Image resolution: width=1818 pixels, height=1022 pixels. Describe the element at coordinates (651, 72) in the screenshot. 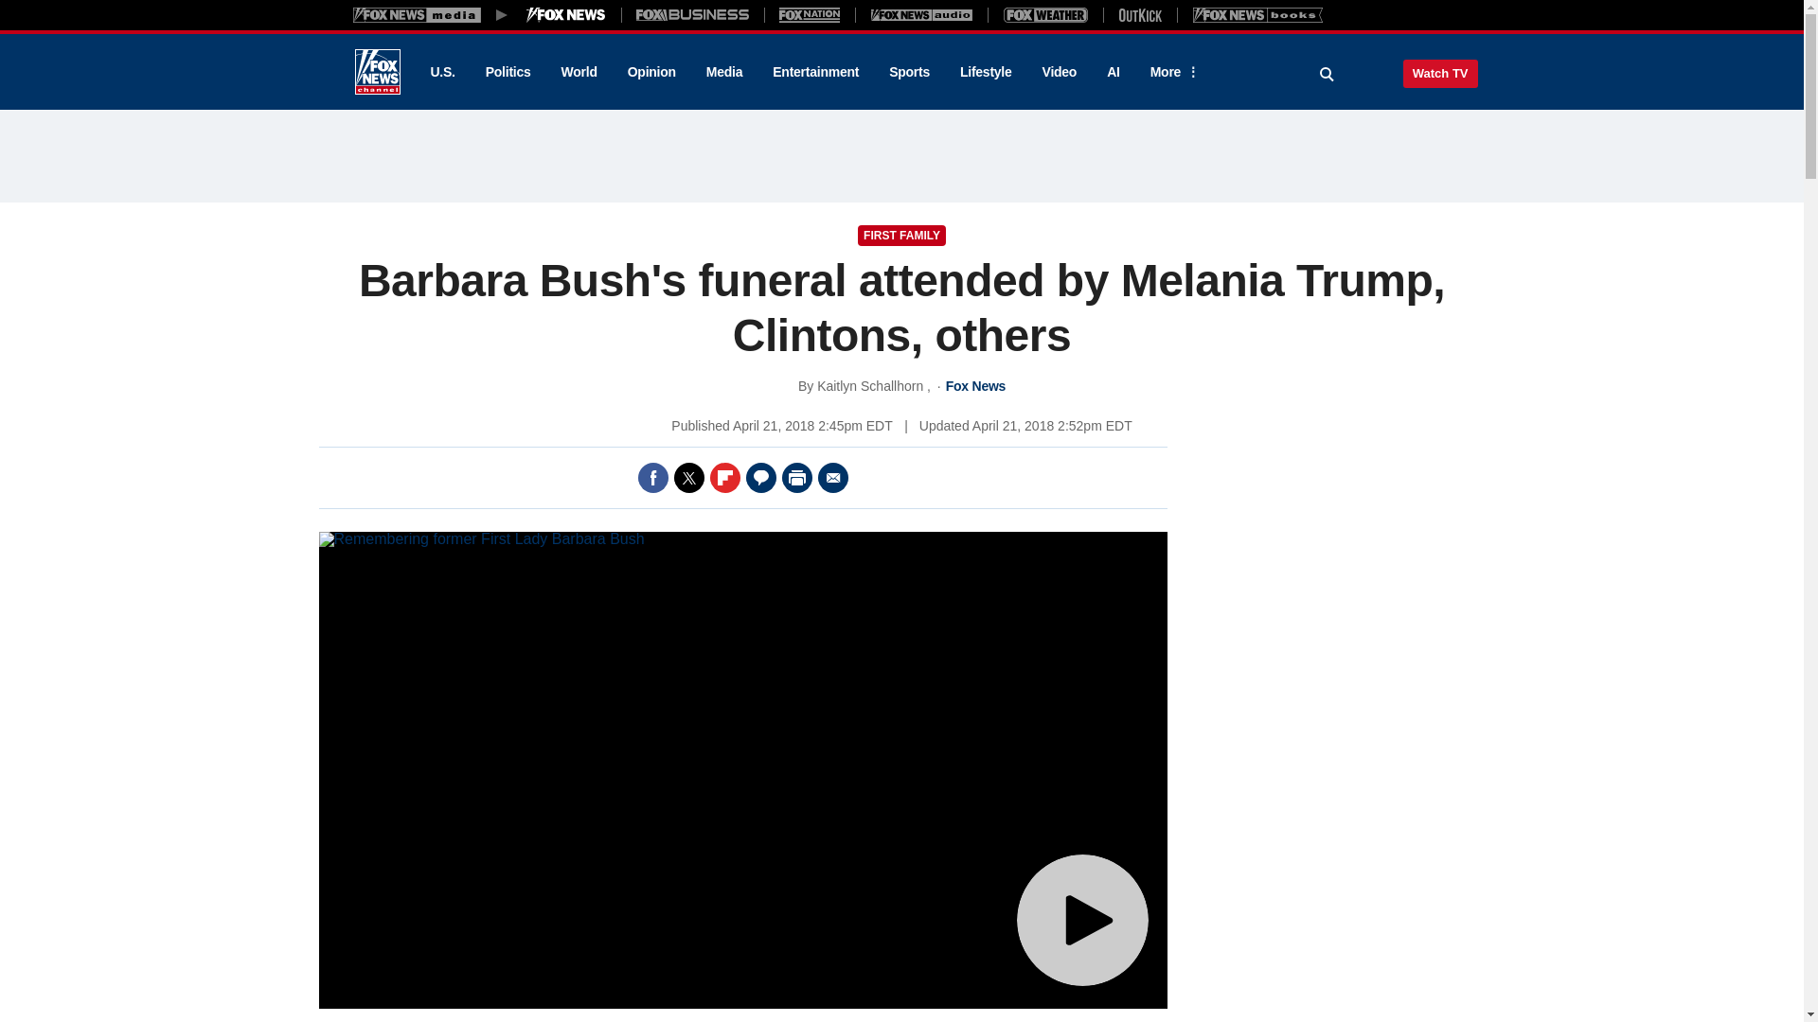

I see `Opinion` at that location.